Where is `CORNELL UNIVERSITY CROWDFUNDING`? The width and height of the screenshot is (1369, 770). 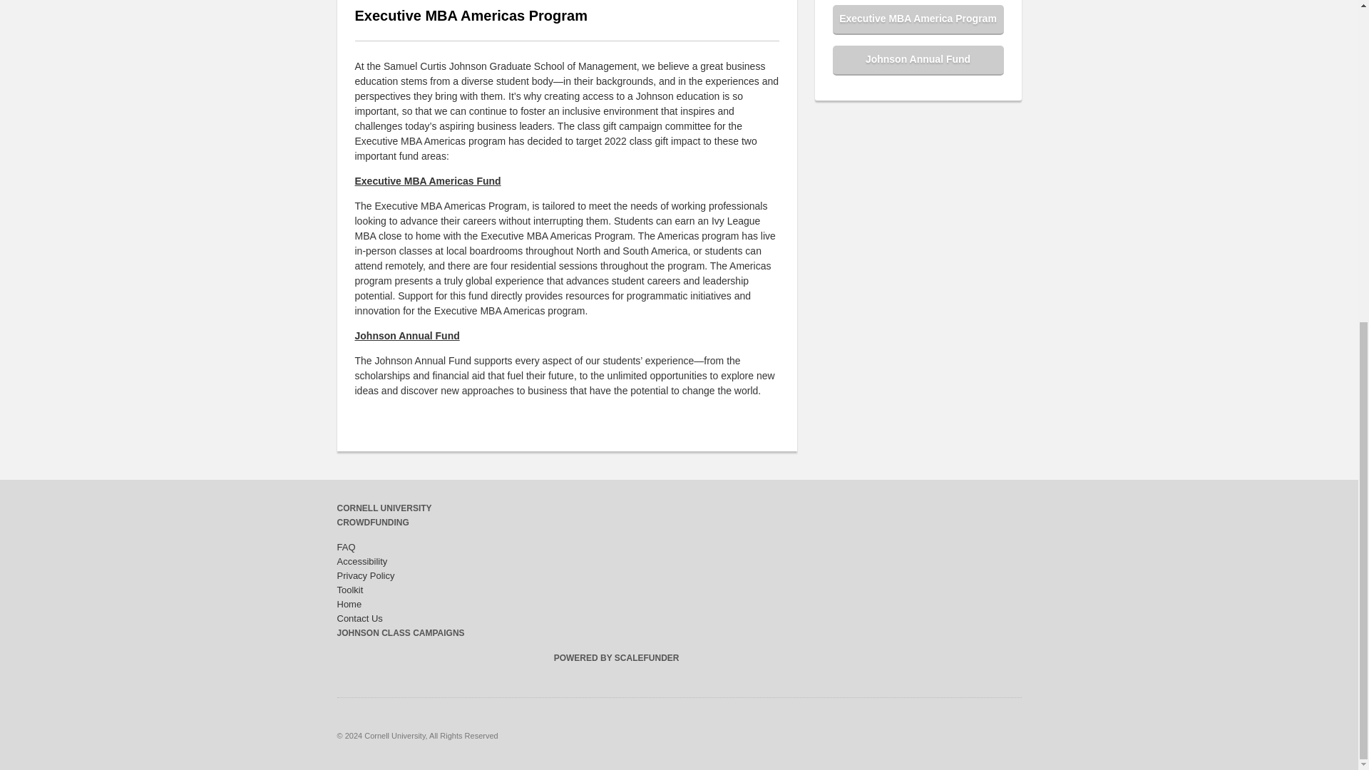
CORNELL UNIVERSITY CROWDFUNDING is located at coordinates (384, 515).